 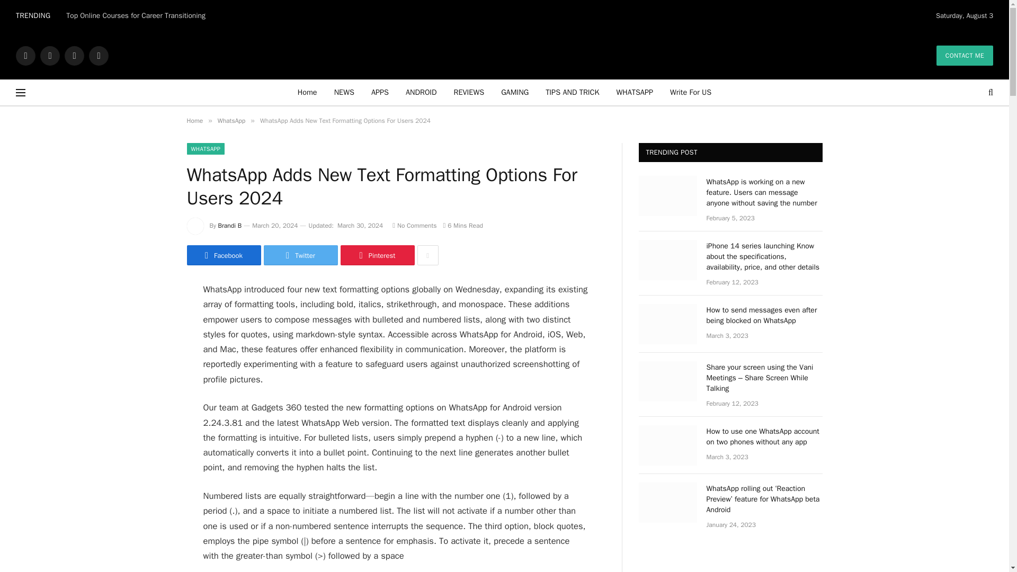 I want to click on Instagram, so click(x=74, y=55).